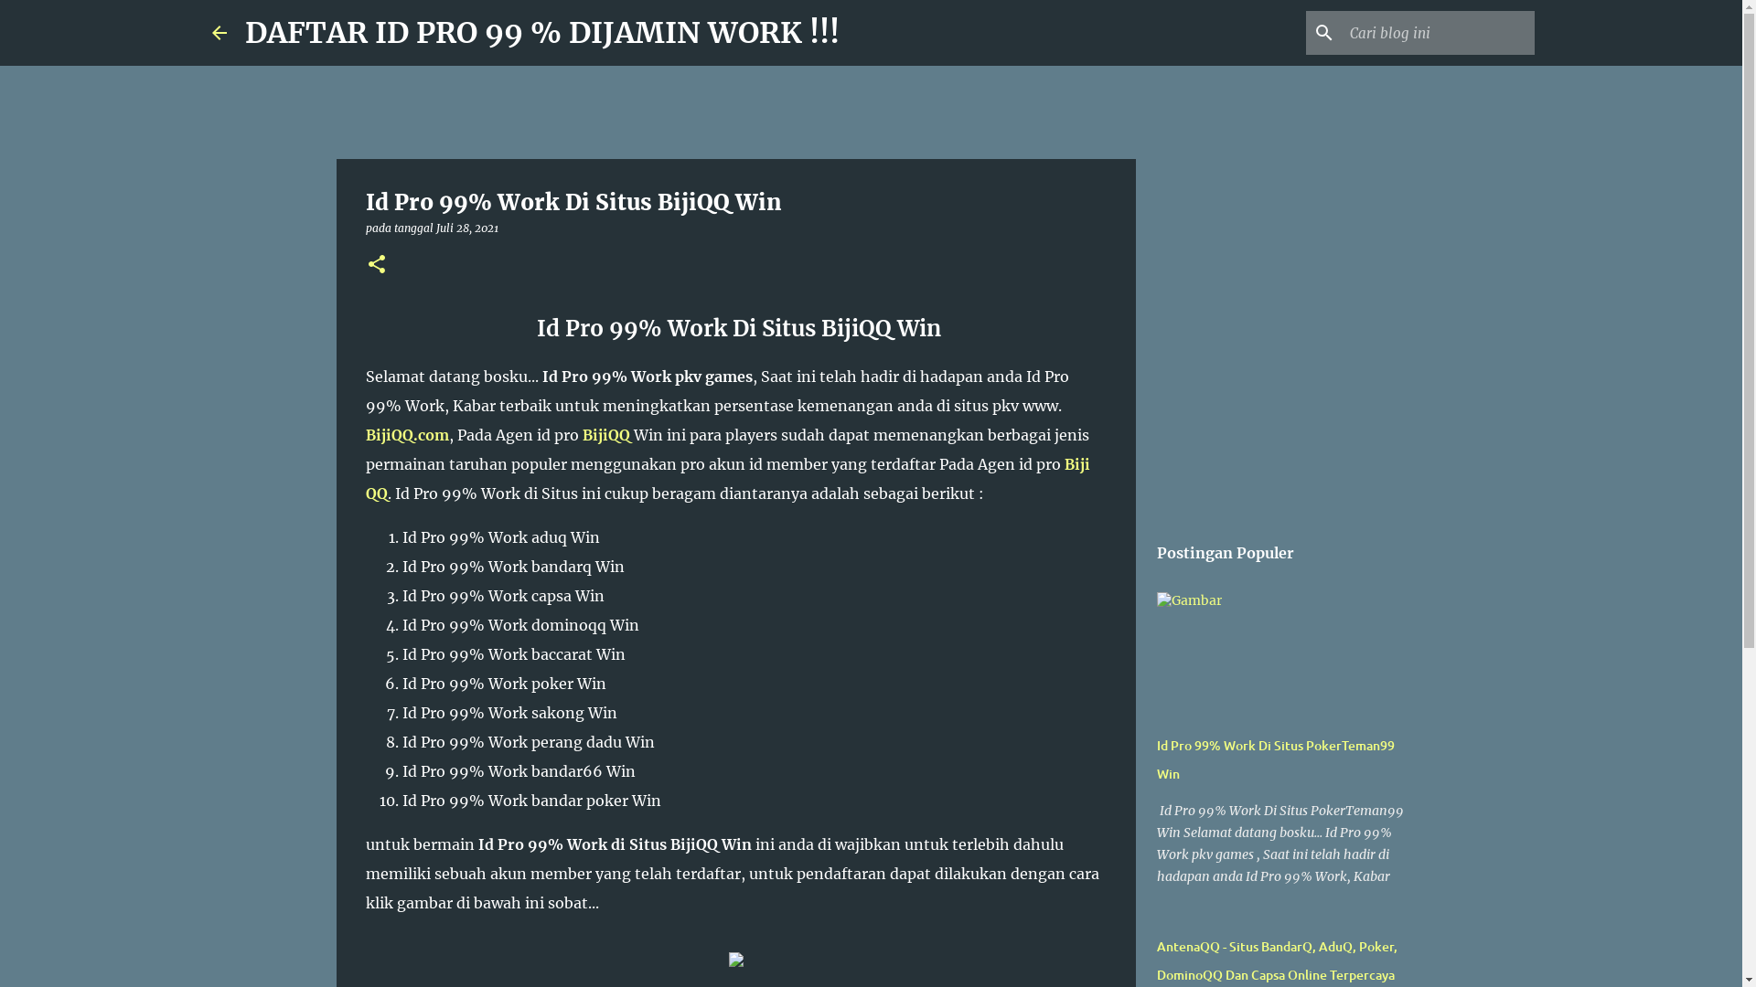 The width and height of the screenshot is (1756, 987). I want to click on BijiQQ.com, so click(408, 435).